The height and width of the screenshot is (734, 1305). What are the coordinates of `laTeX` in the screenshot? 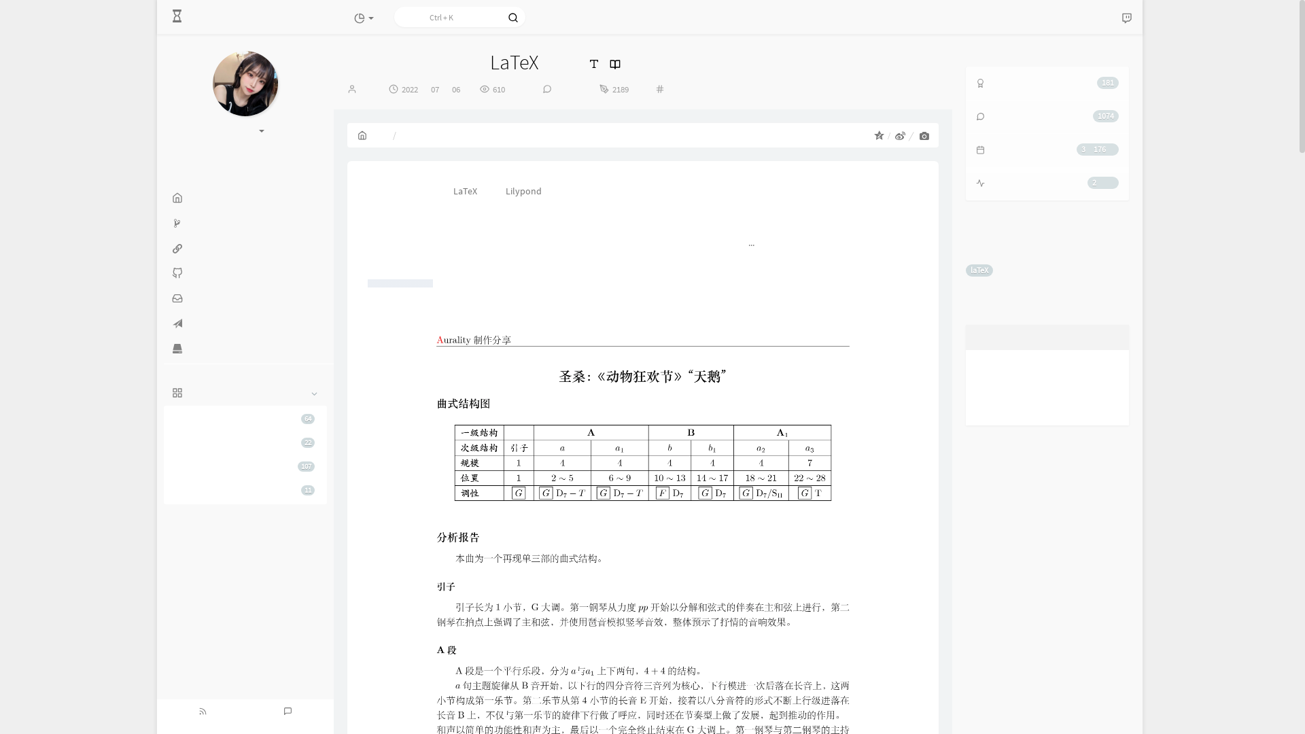 It's located at (979, 270).